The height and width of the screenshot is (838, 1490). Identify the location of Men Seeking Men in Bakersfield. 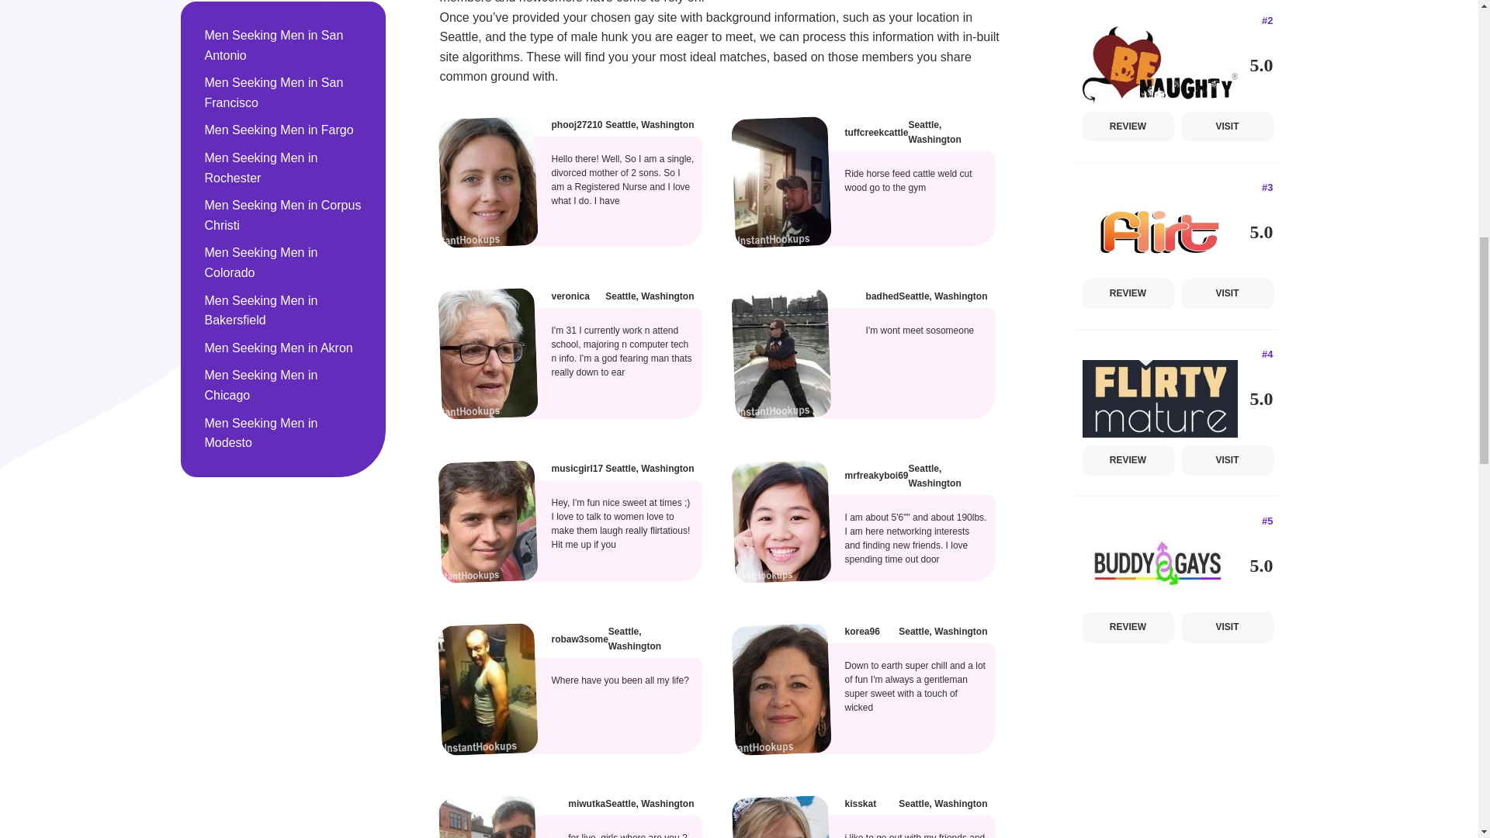
(283, 310).